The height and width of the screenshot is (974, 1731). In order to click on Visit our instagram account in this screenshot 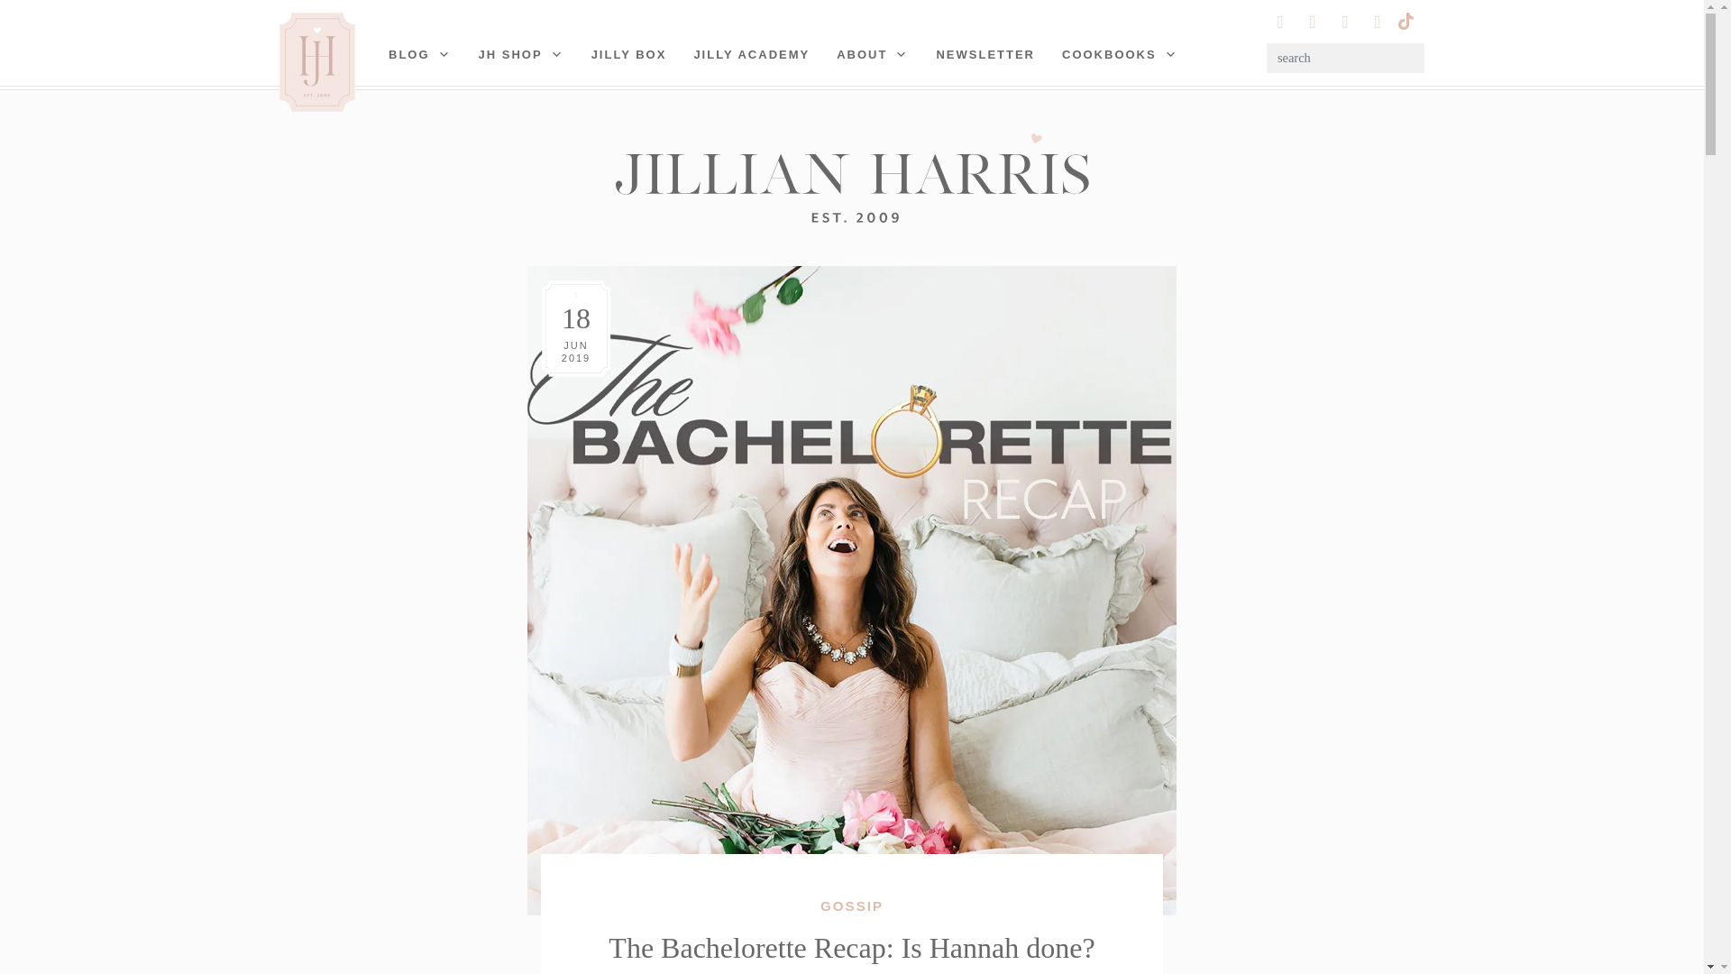, I will do `click(1280, 22)`.